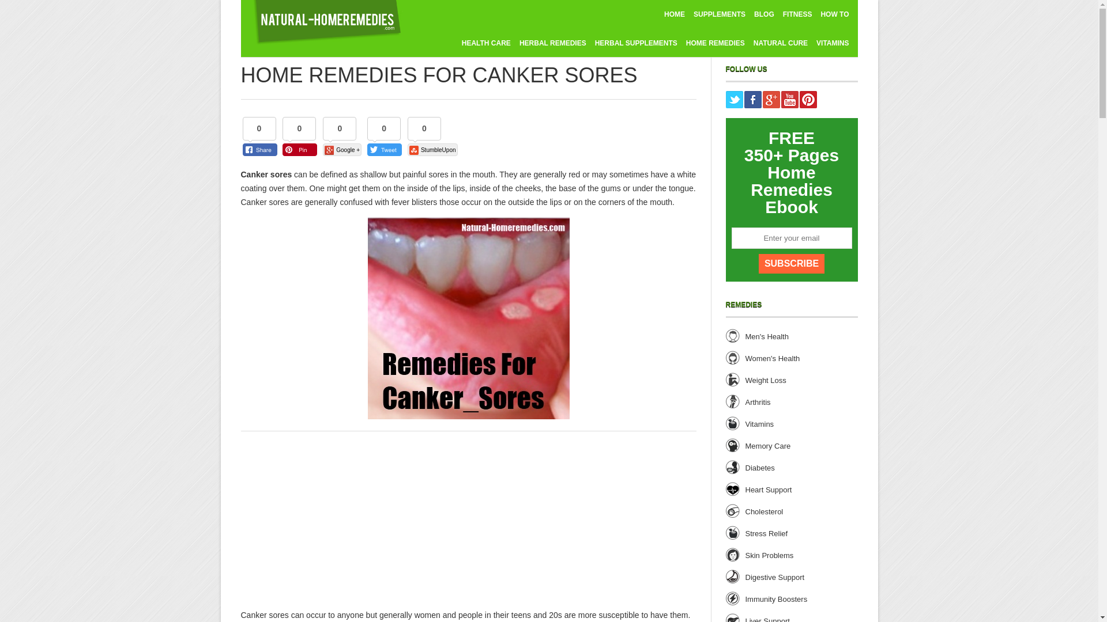 This screenshot has width=1107, height=622. What do you see at coordinates (775, 577) in the screenshot?
I see `Digestive Support` at bounding box center [775, 577].